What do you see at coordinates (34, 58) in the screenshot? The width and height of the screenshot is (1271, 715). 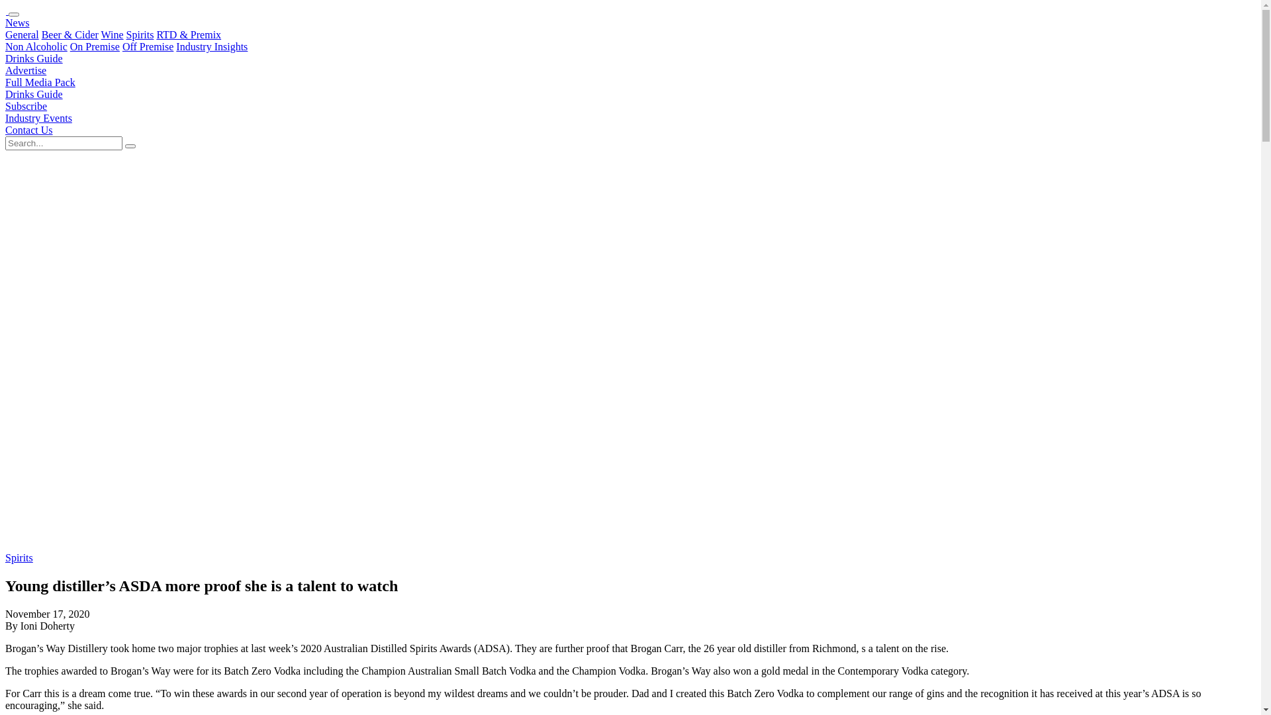 I see `Drinks Guide` at bounding box center [34, 58].